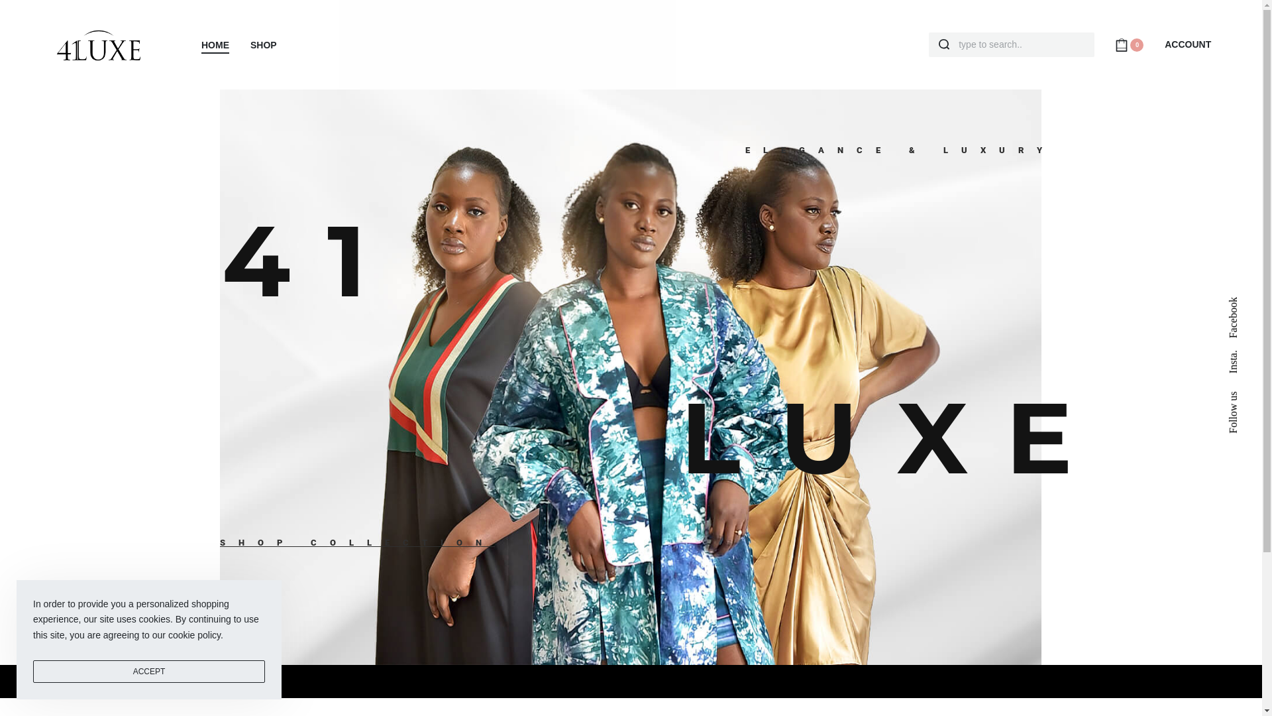  Describe the element at coordinates (264, 46) in the screenshot. I see `SHOP` at that location.